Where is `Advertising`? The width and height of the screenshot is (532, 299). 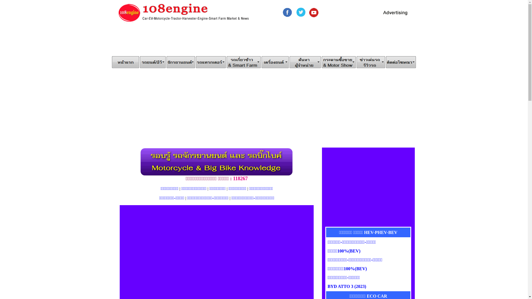 Advertising is located at coordinates (401, 62).